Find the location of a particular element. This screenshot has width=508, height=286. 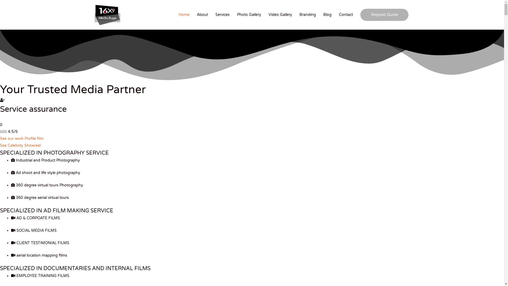

See Celebrity Showreel is located at coordinates (20, 146).